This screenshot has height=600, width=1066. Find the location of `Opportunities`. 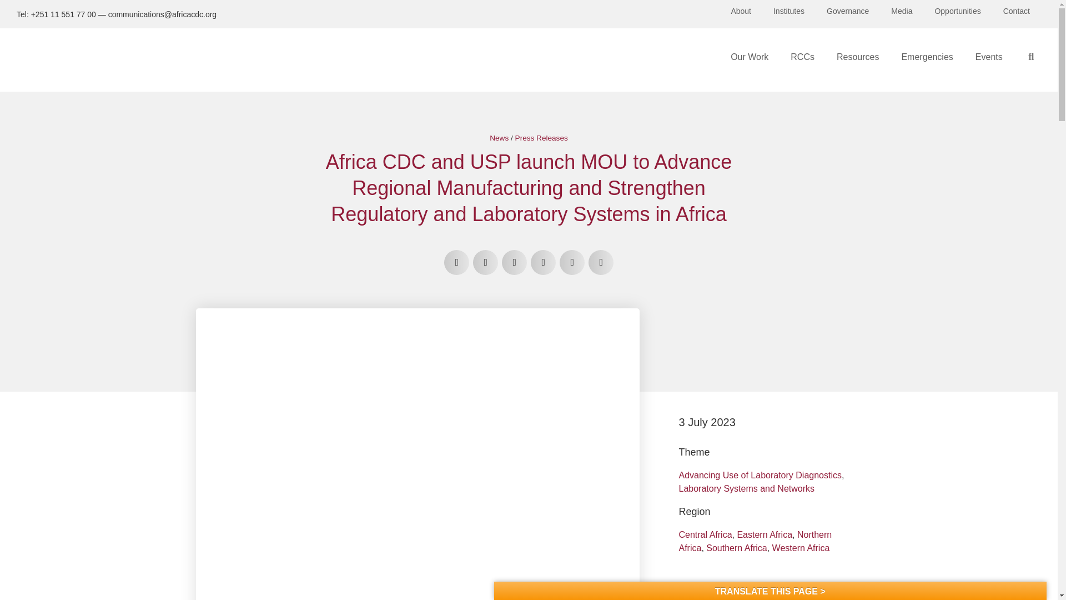

Opportunities is located at coordinates (957, 11).